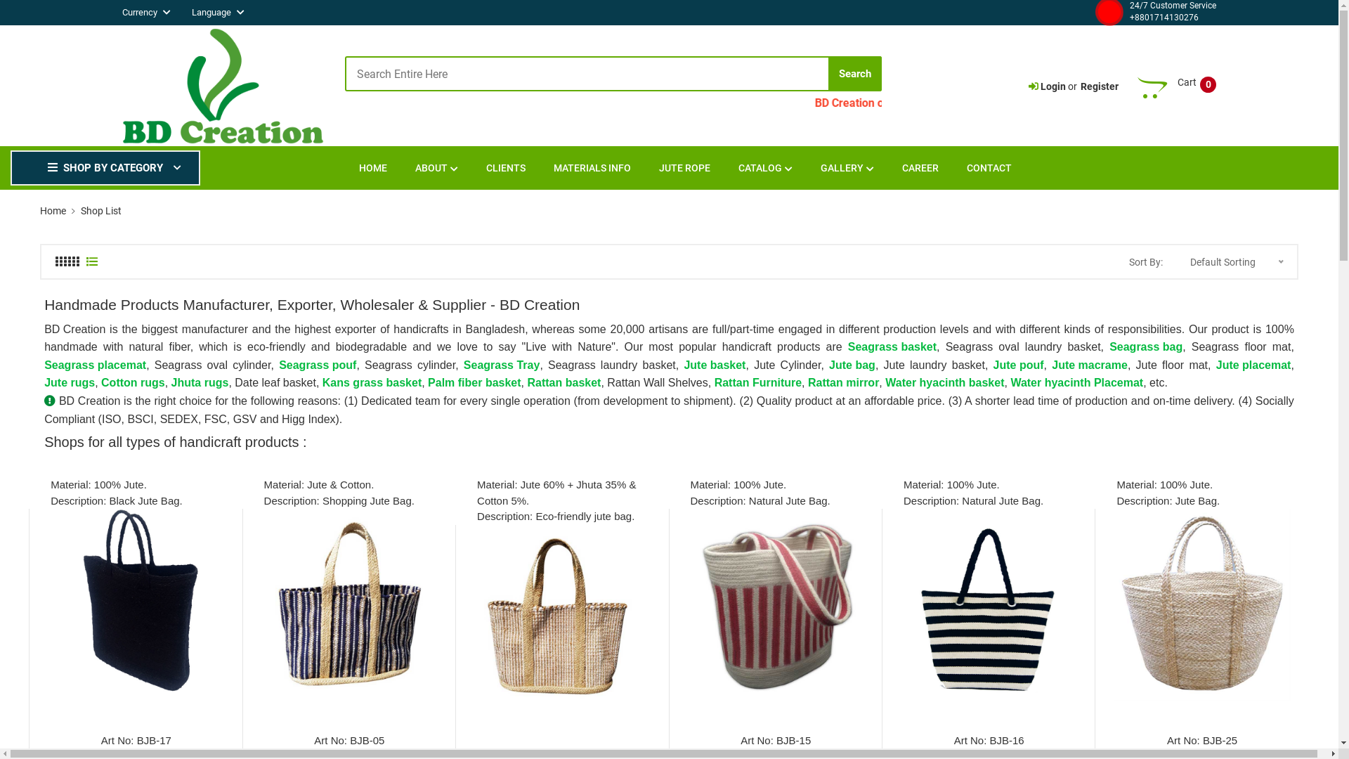 This screenshot has height=759, width=1349. I want to click on Description: Jute Bag., so click(1168, 502).